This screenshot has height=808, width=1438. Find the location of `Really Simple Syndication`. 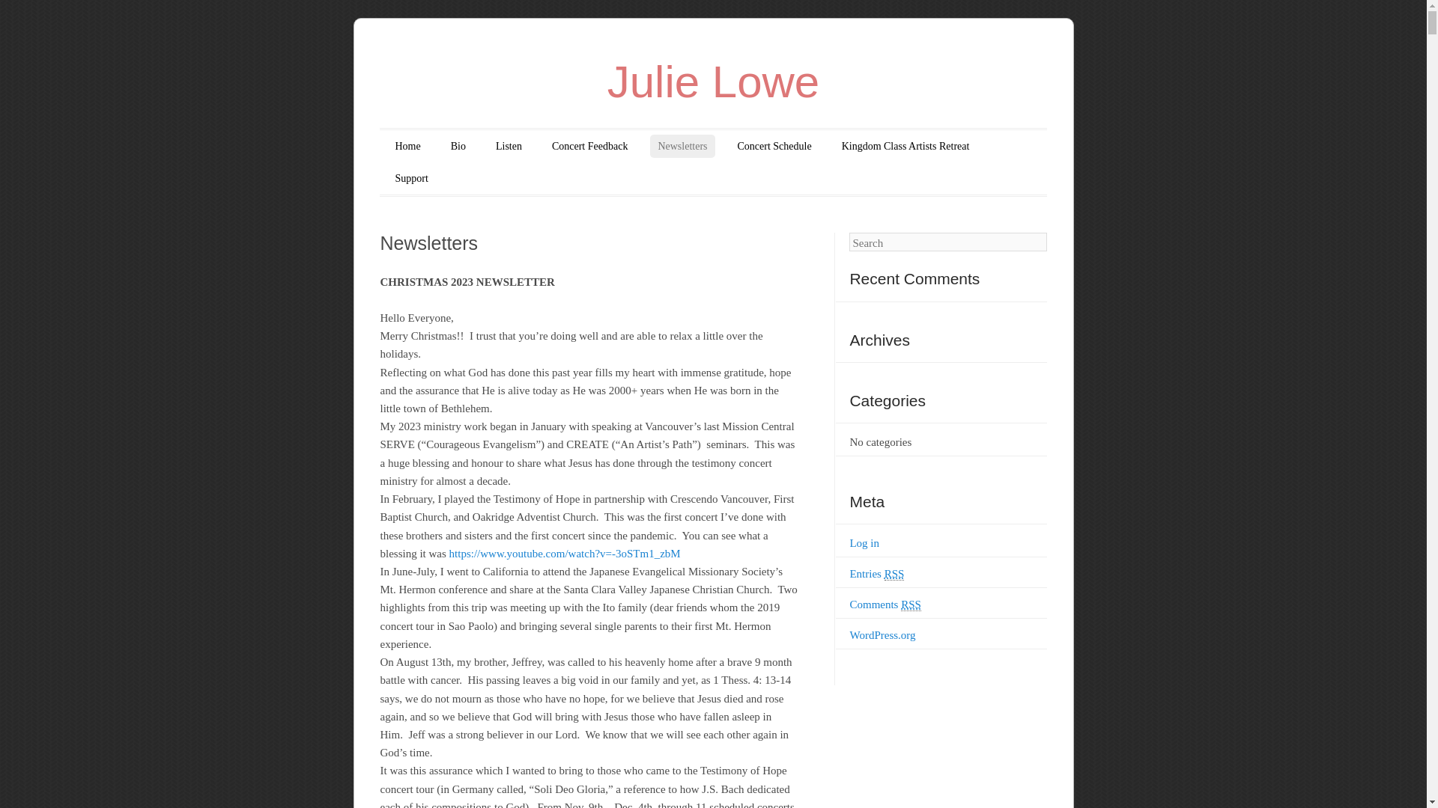

Really Simple Syndication is located at coordinates (894, 575).